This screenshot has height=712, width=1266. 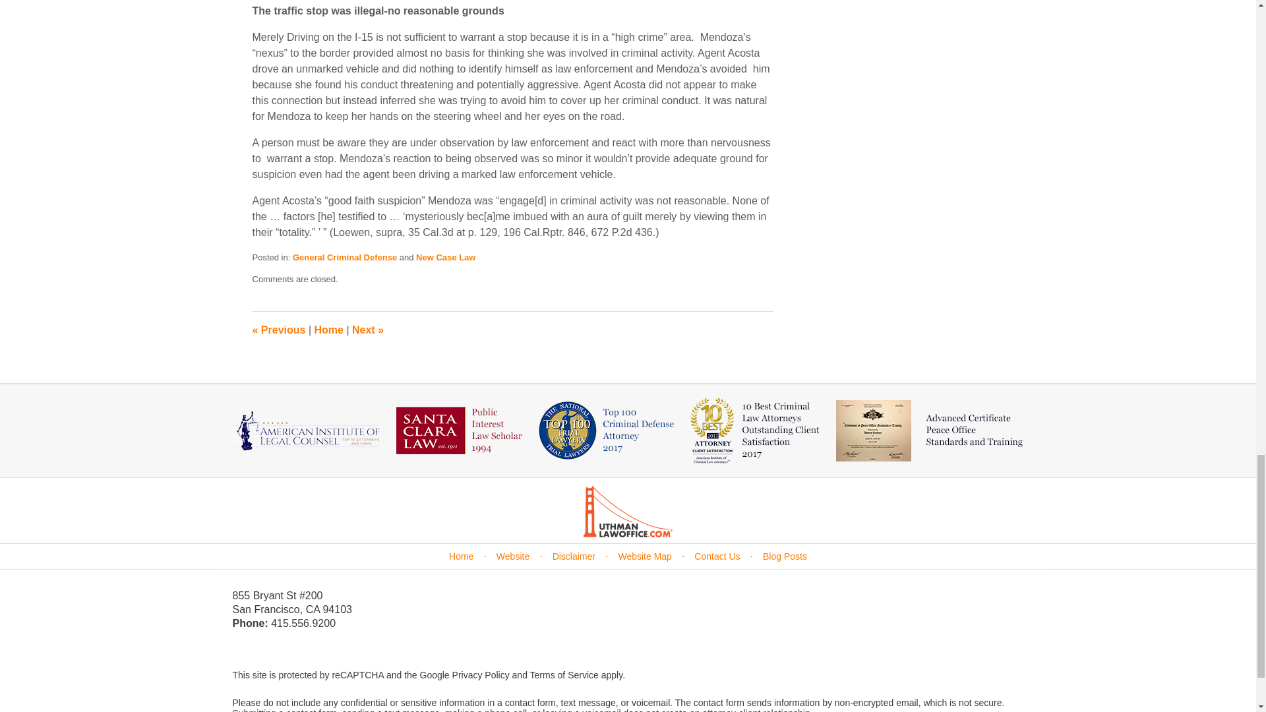 I want to click on Home, so click(x=328, y=330).